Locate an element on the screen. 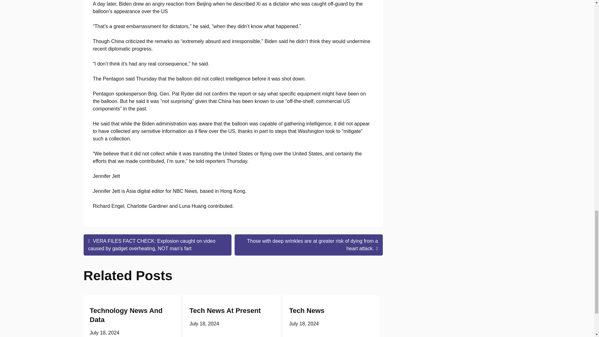 The image size is (599, 337). July 18, 2024 is located at coordinates (304, 324).